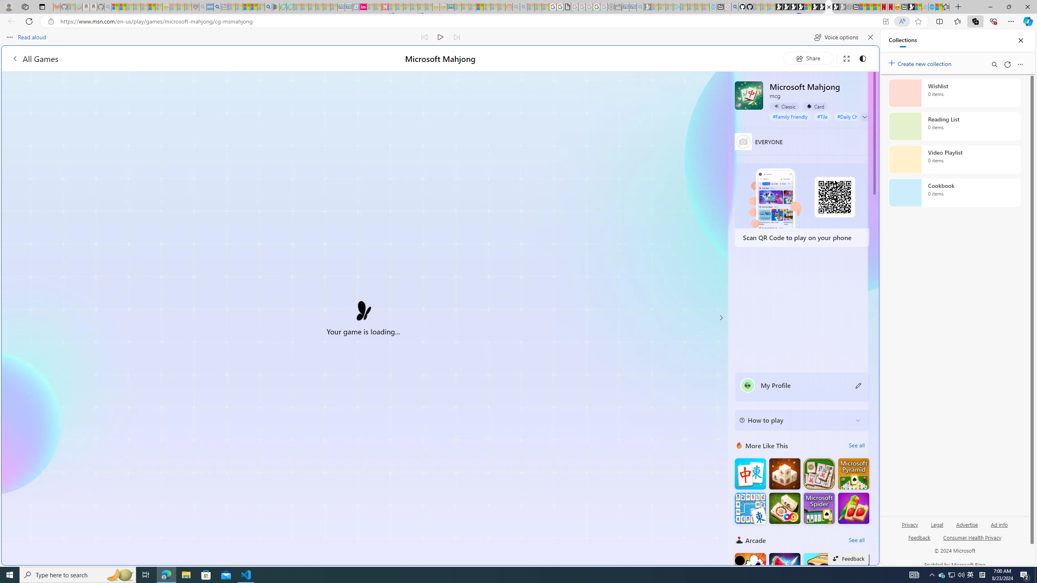  What do you see at coordinates (657, 277) in the screenshot?
I see `utah sues federal government - Search` at bounding box center [657, 277].